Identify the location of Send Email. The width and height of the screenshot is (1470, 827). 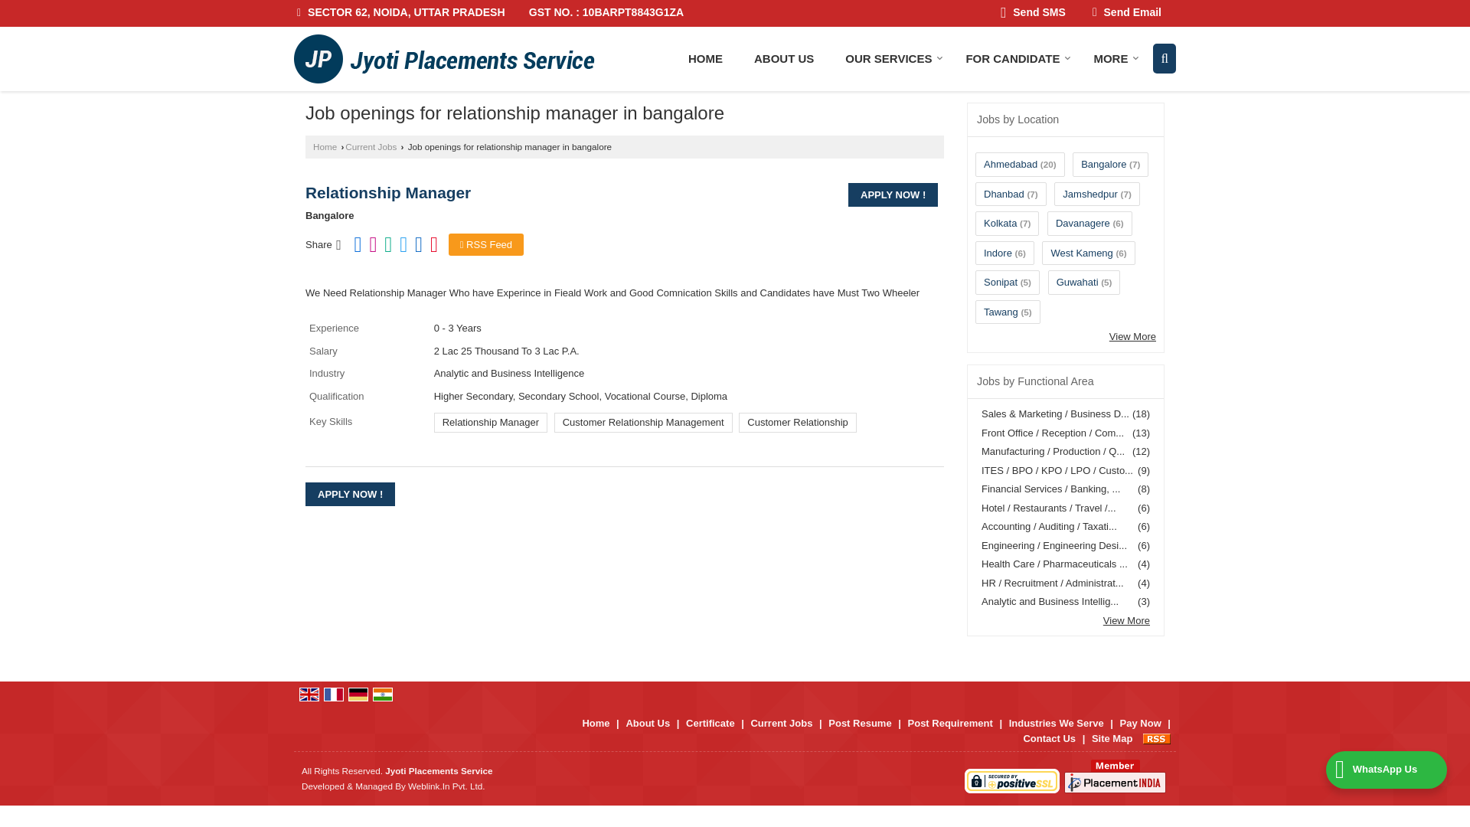
(1127, 14).